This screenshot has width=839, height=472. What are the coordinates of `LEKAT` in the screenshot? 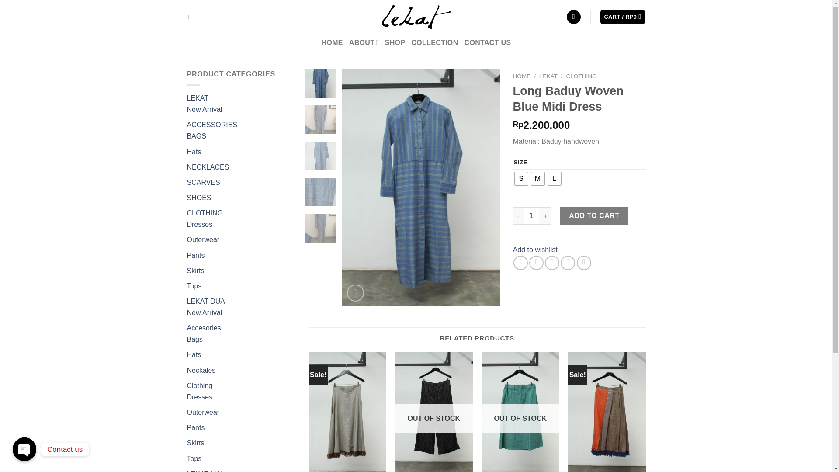 It's located at (198, 98).